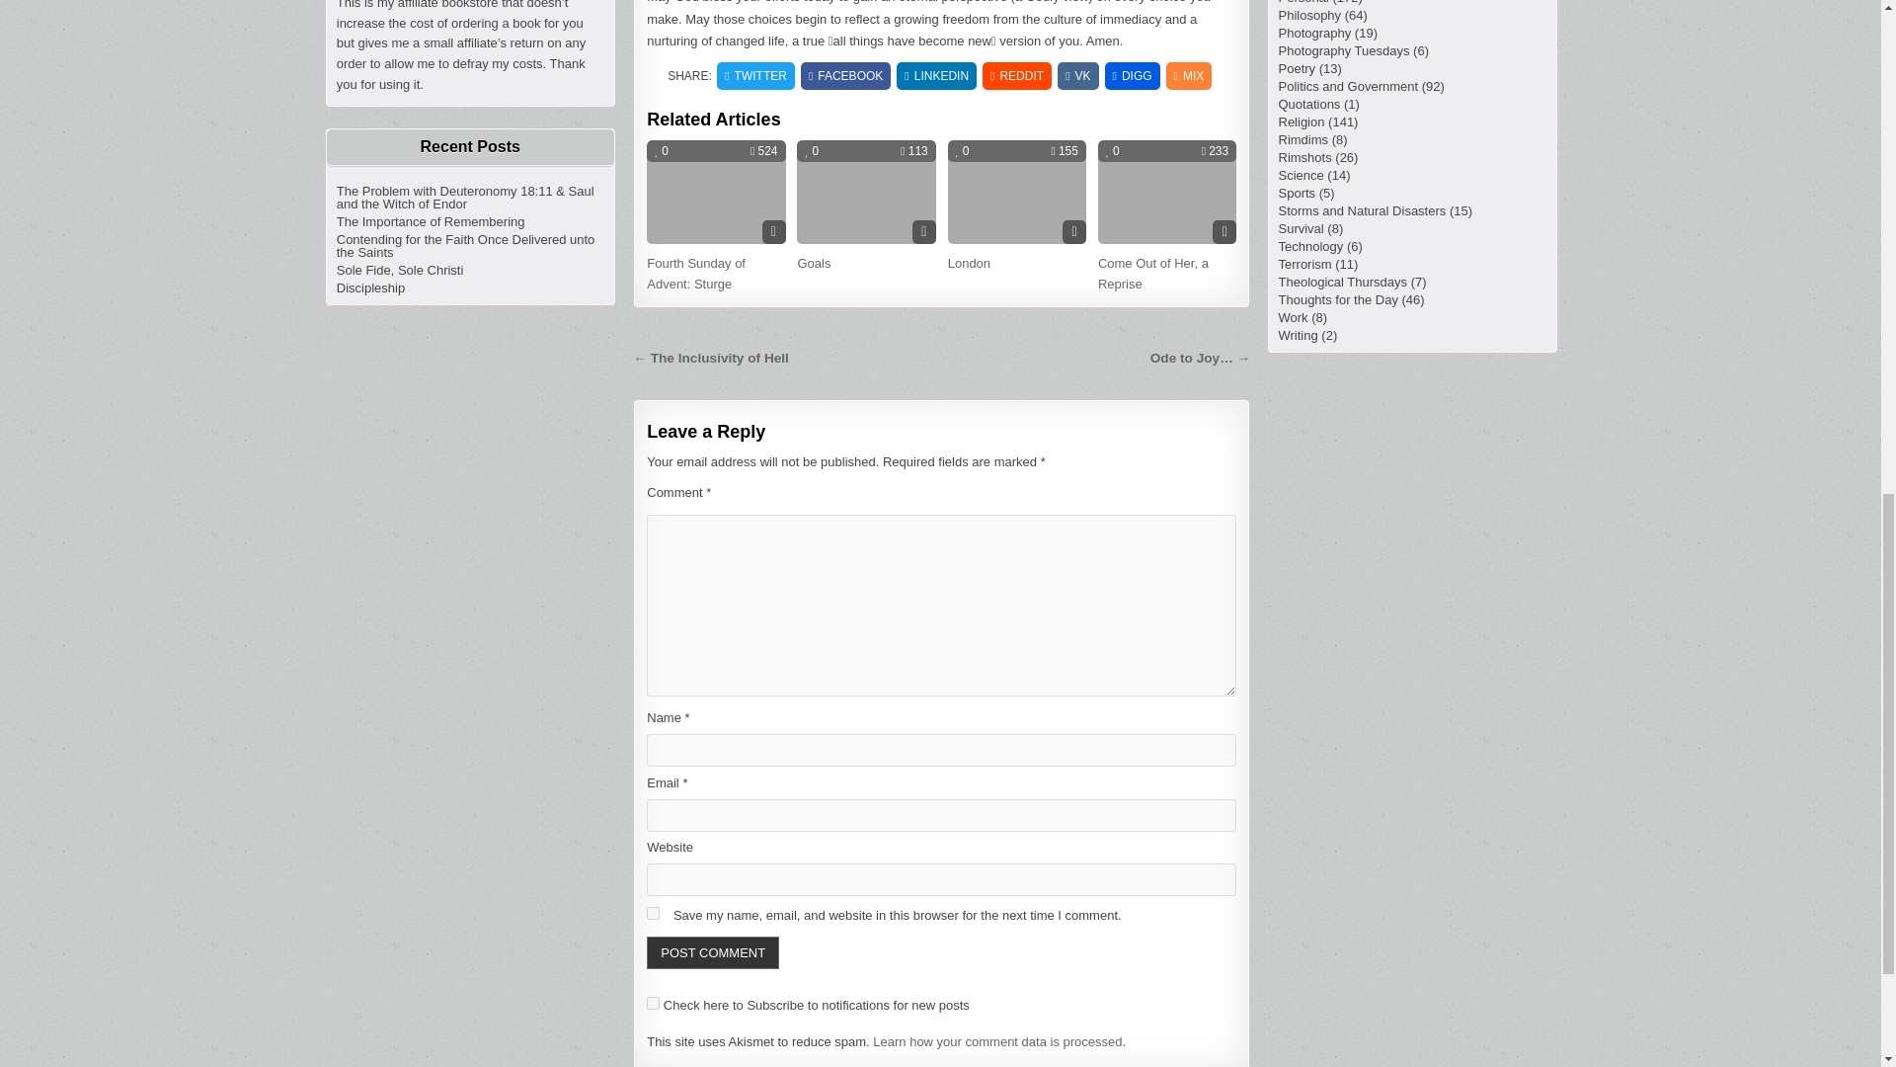  What do you see at coordinates (1189, 75) in the screenshot?
I see `MIX` at bounding box center [1189, 75].